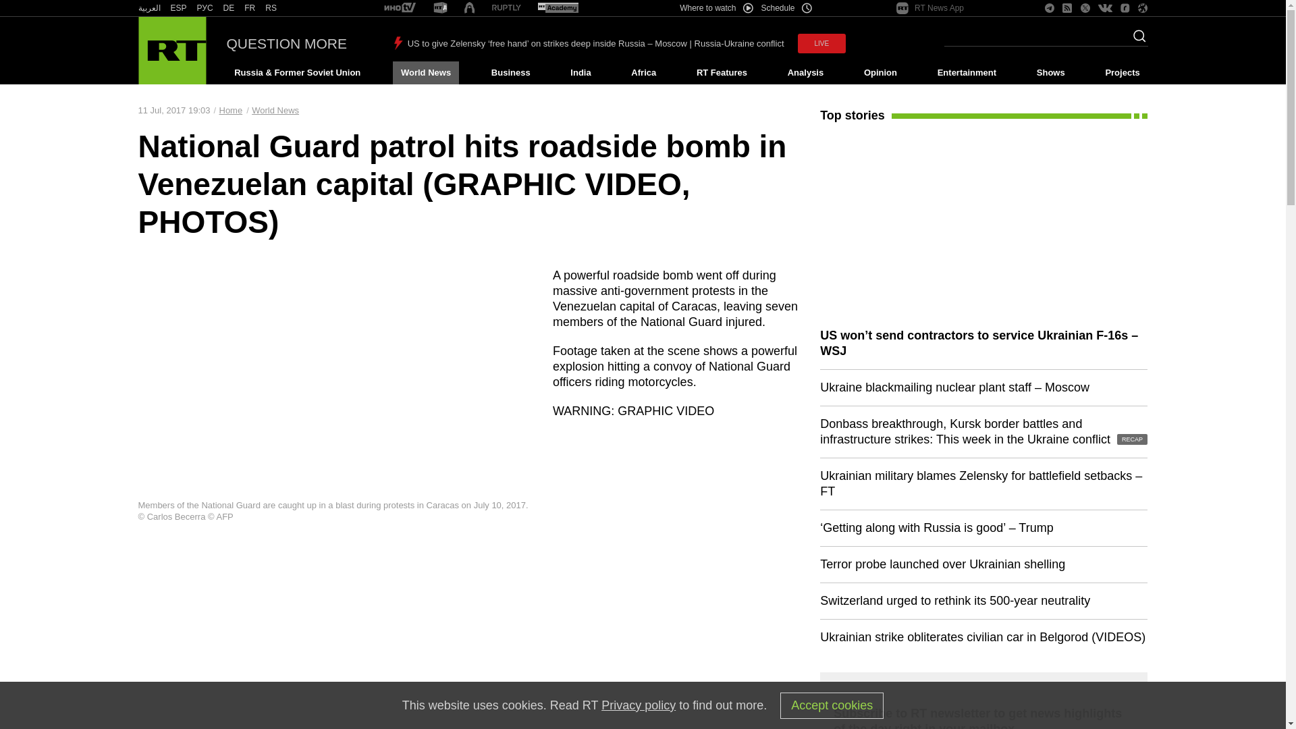 The width and height of the screenshot is (1296, 729). What do you see at coordinates (715, 8) in the screenshot?
I see `Where to watch` at bounding box center [715, 8].